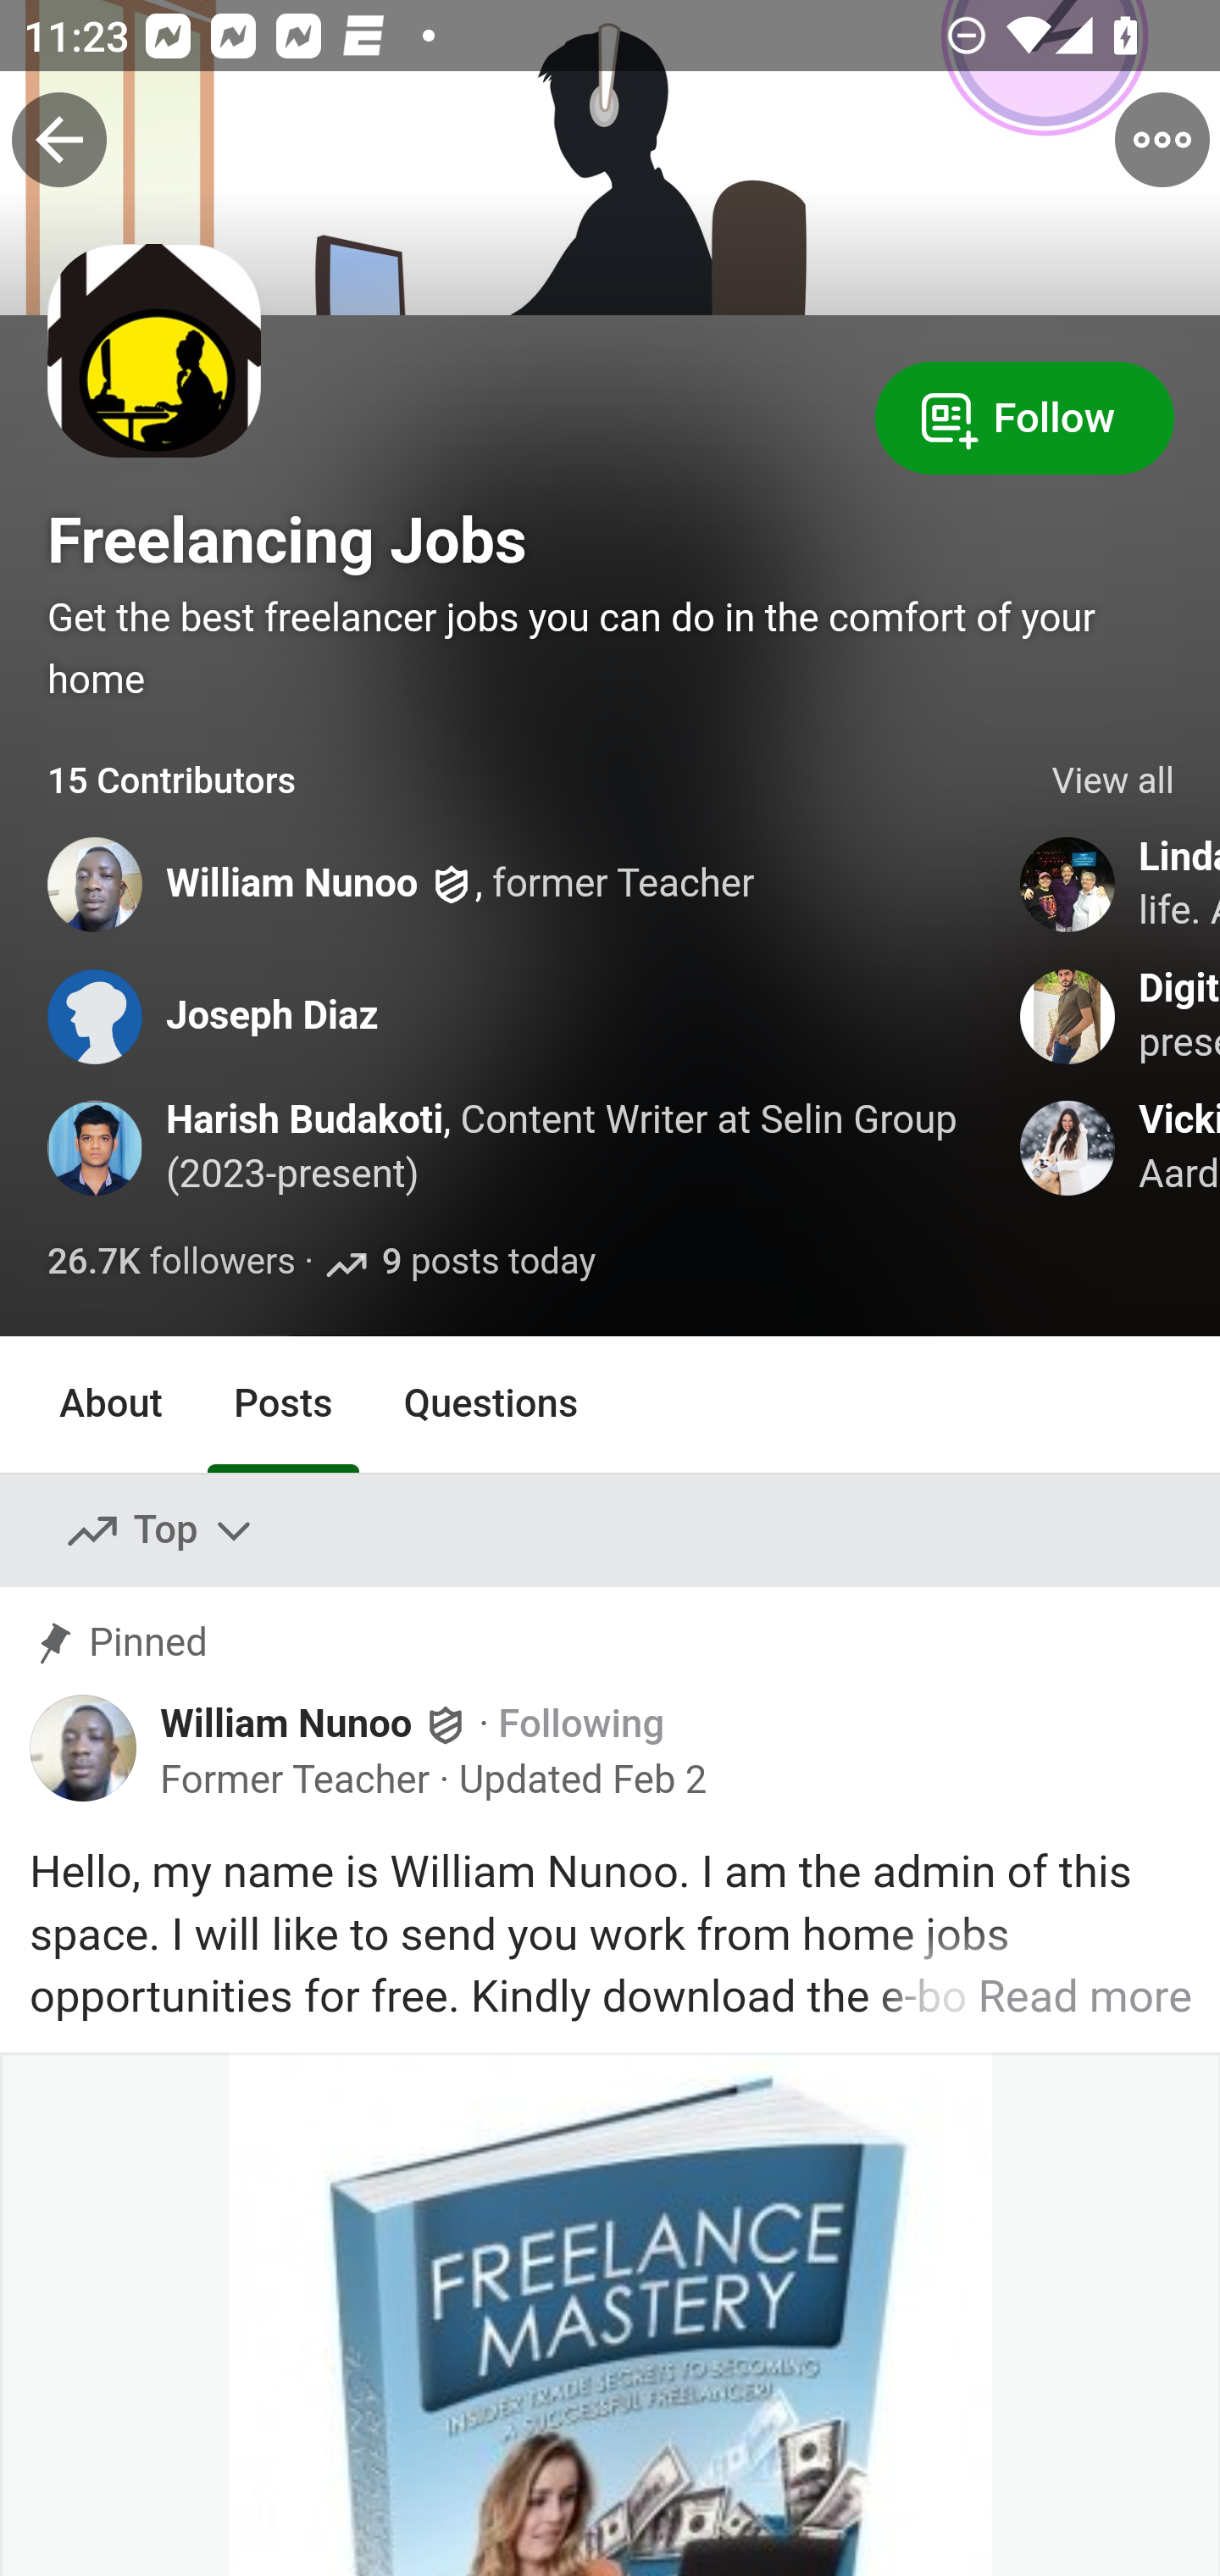 The width and height of the screenshot is (1220, 2576). Describe the element at coordinates (282, 1403) in the screenshot. I see `Posts` at that location.